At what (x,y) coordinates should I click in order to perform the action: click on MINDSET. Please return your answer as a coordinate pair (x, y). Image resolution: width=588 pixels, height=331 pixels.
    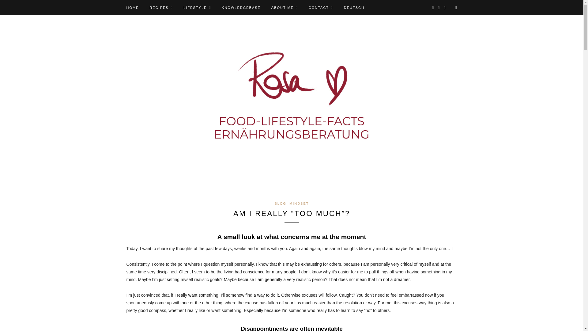
    Looking at the image, I should click on (299, 203).